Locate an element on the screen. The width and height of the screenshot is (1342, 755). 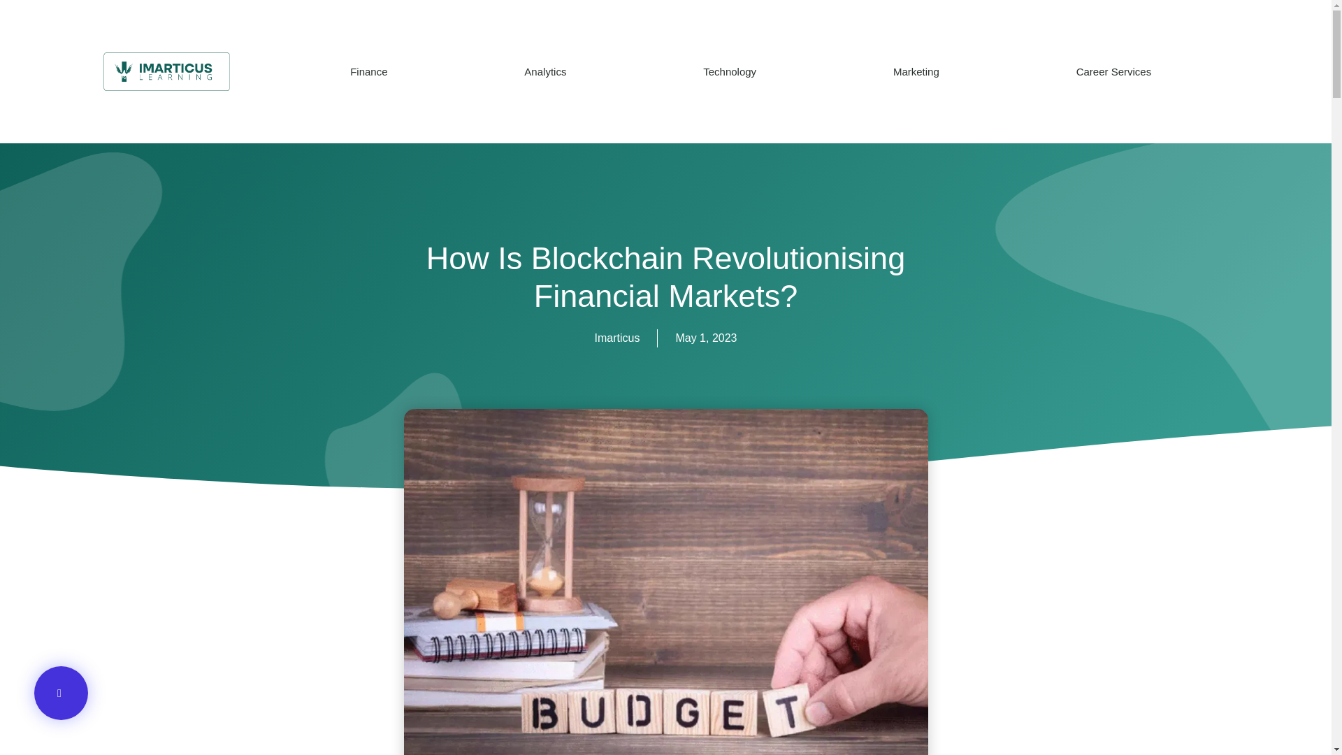
May 1, 2023 is located at coordinates (706, 338).